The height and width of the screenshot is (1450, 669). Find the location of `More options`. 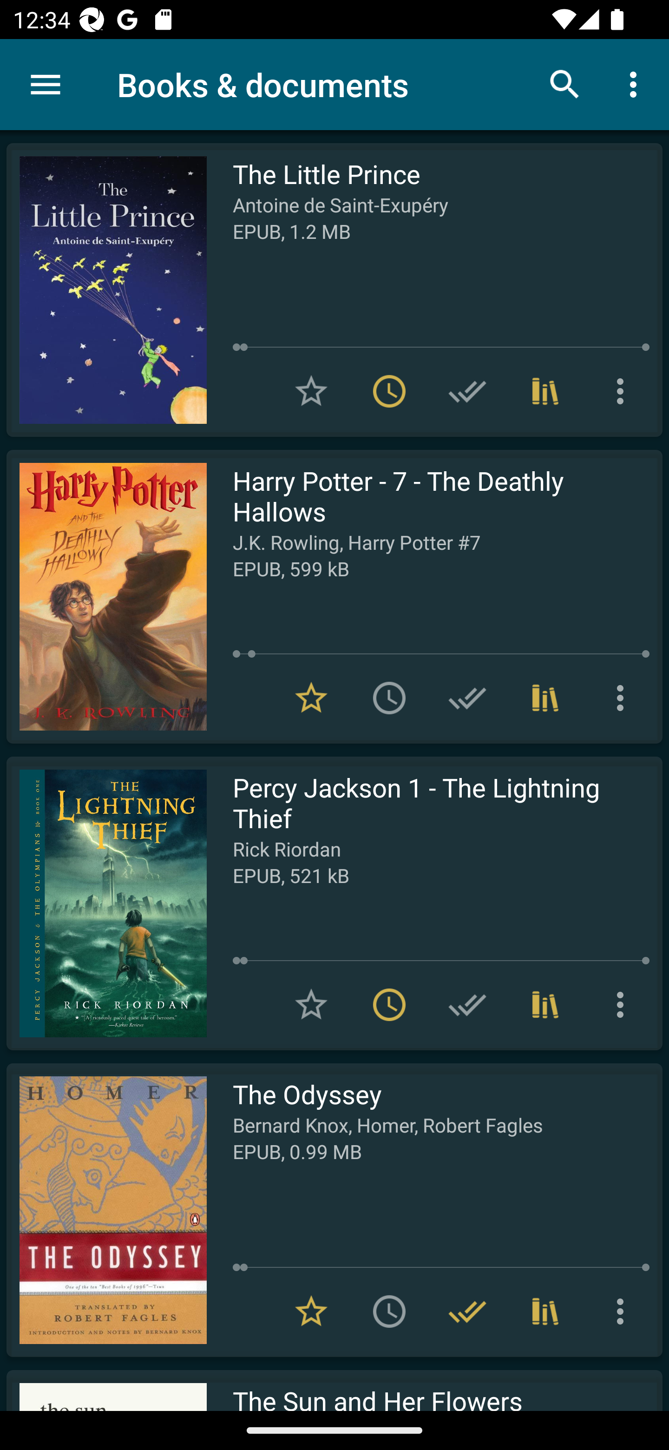

More options is located at coordinates (623, 697).